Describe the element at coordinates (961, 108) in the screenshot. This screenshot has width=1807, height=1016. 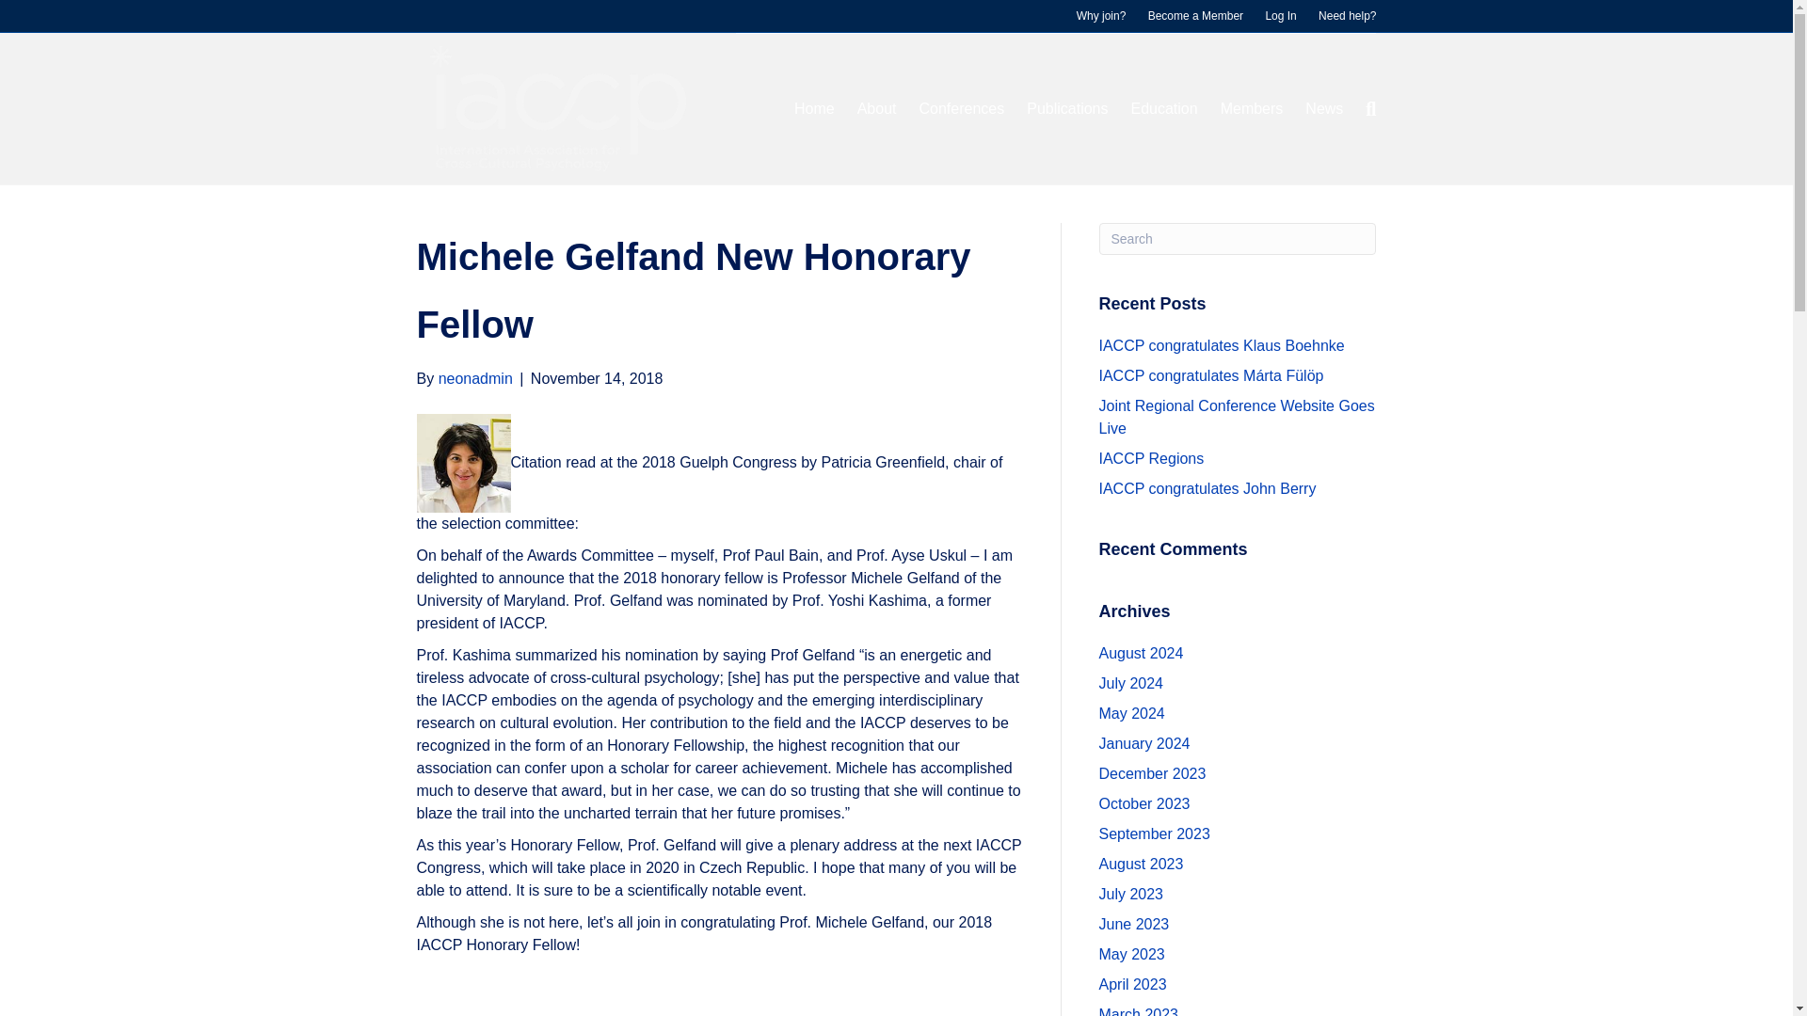
I see `Conferences` at that location.